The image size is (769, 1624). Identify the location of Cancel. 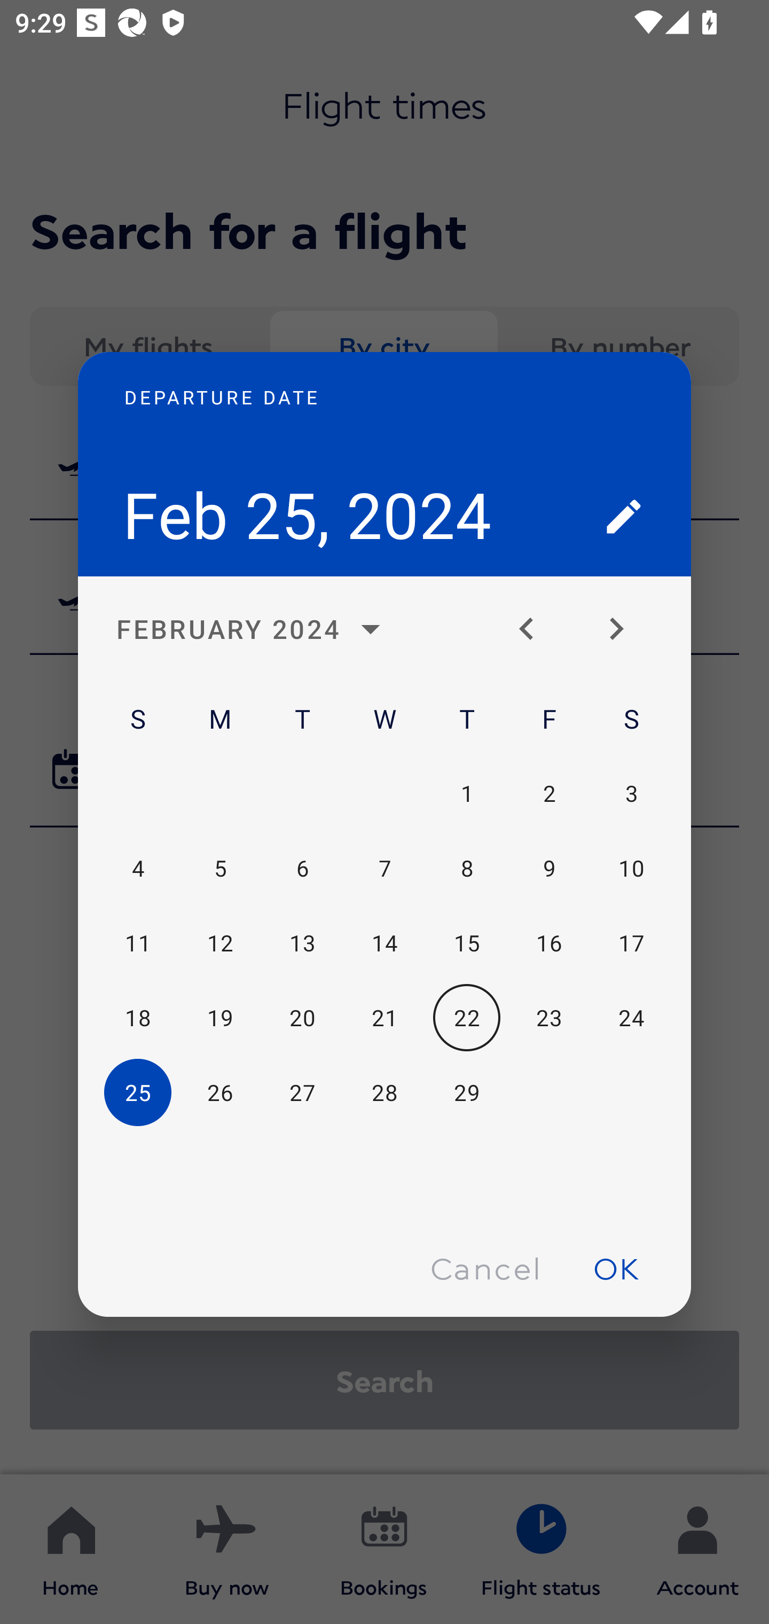
(485, 1268).